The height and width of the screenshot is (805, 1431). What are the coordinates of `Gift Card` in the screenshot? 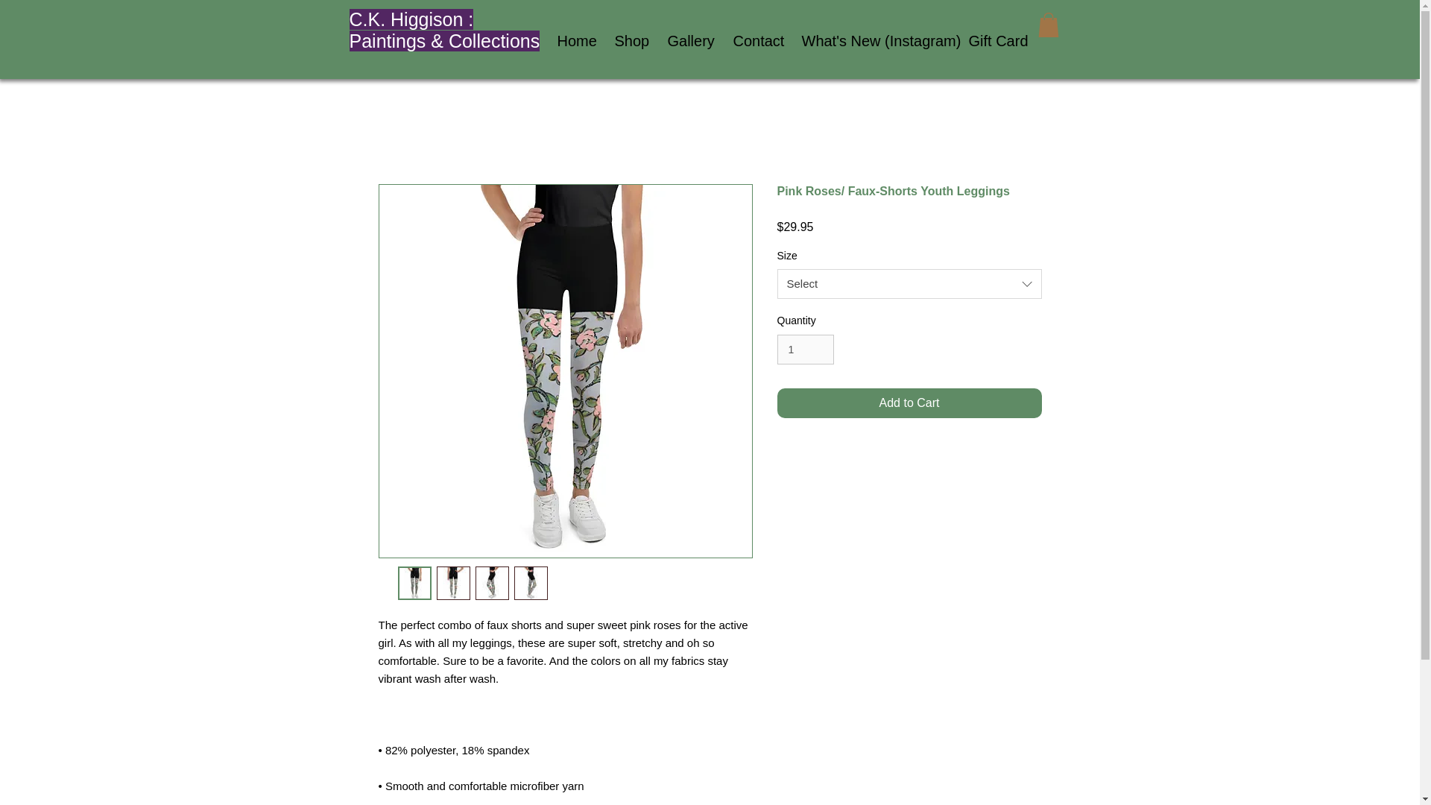 It's located at (994, 40).